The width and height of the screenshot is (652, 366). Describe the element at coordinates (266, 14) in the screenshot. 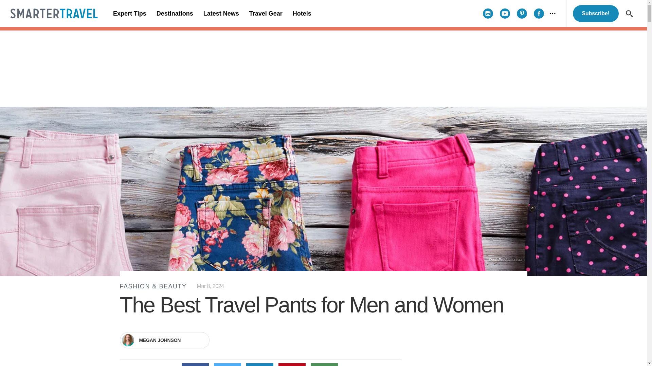

I see `Travel Gear` at that location.